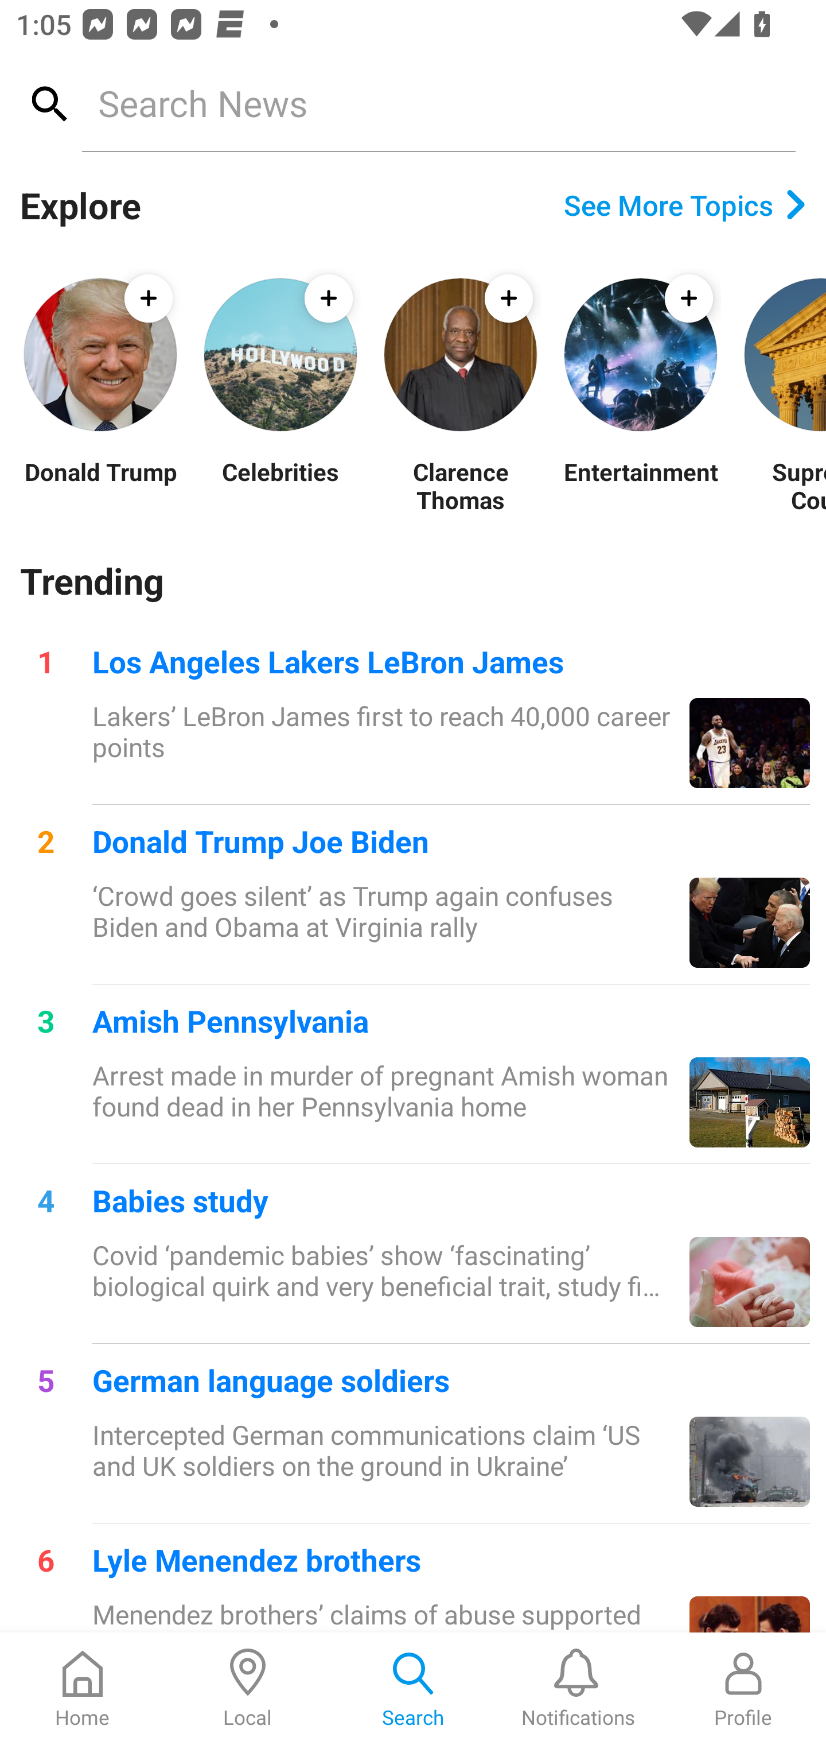  What do you see at coordinates (83, 1689) in the screenshot?
I see `Home` at bounding box center [83, 1689].